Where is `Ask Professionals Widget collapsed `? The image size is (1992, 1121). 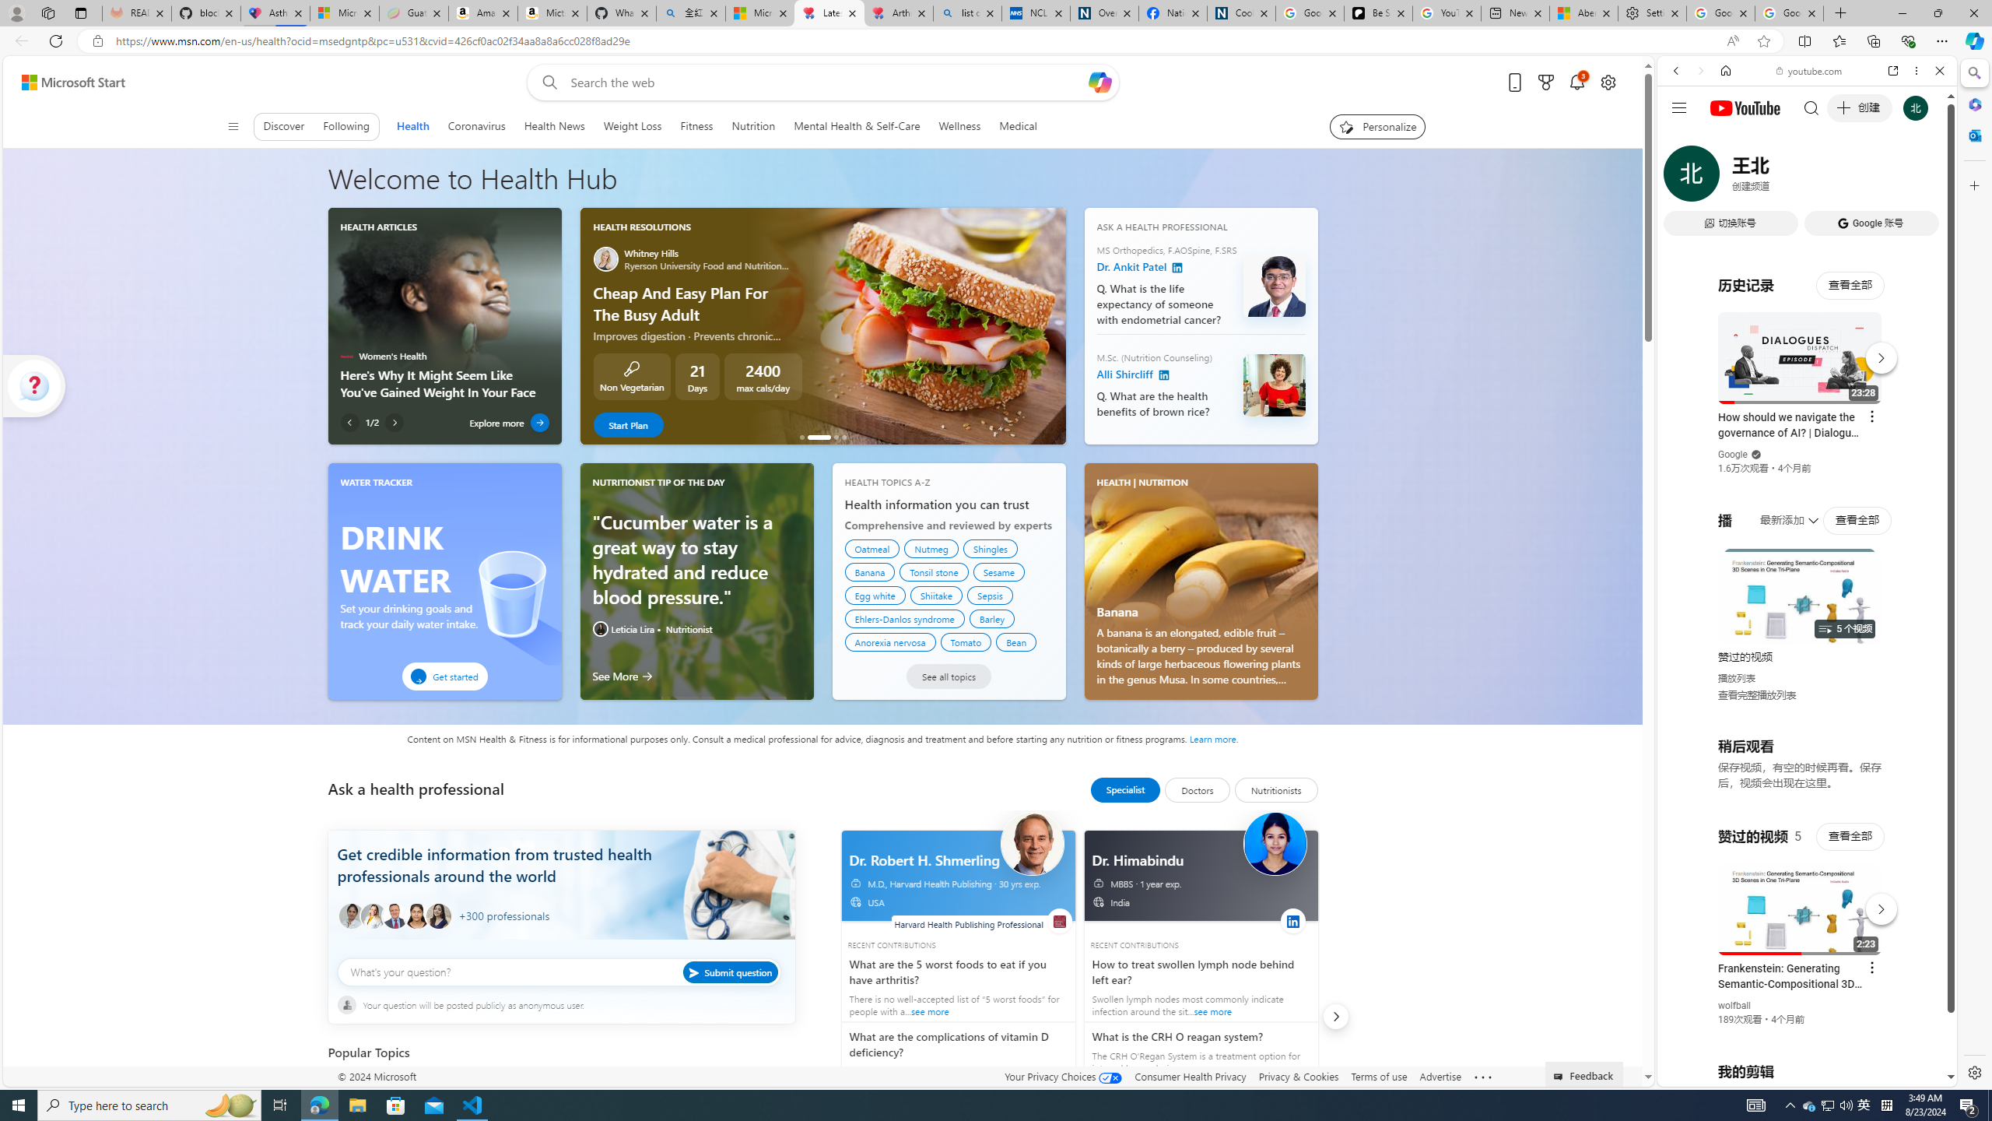 Ask Professionals Widget collapsed  is located at coordinates (34, 385).